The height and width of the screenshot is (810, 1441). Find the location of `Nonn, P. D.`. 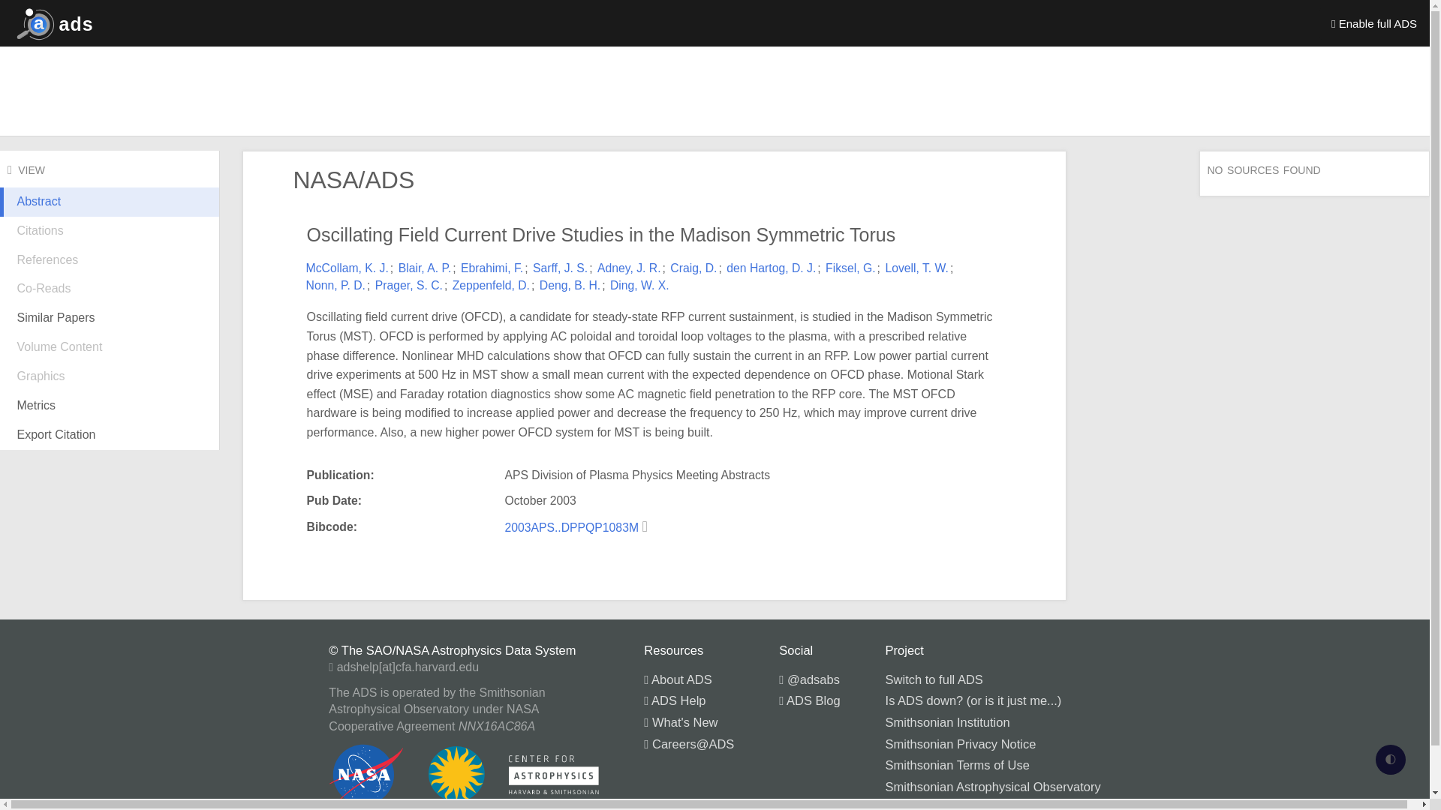

Nonn, P. D. is located at coordinates (335, 285).